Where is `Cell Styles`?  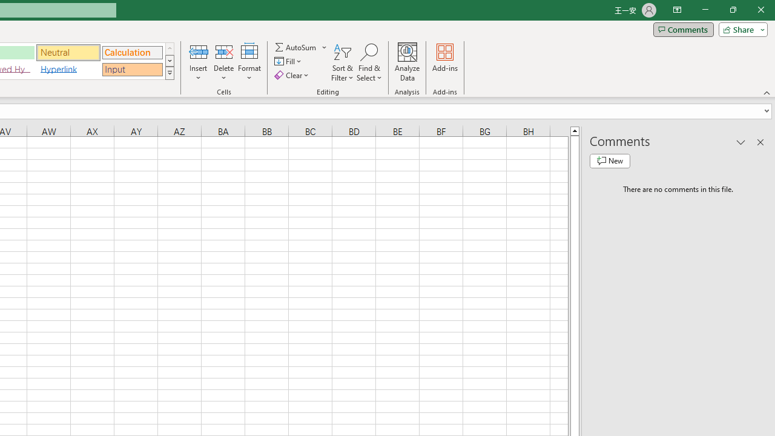
Cell Styles is located at coordinates (170, 73).